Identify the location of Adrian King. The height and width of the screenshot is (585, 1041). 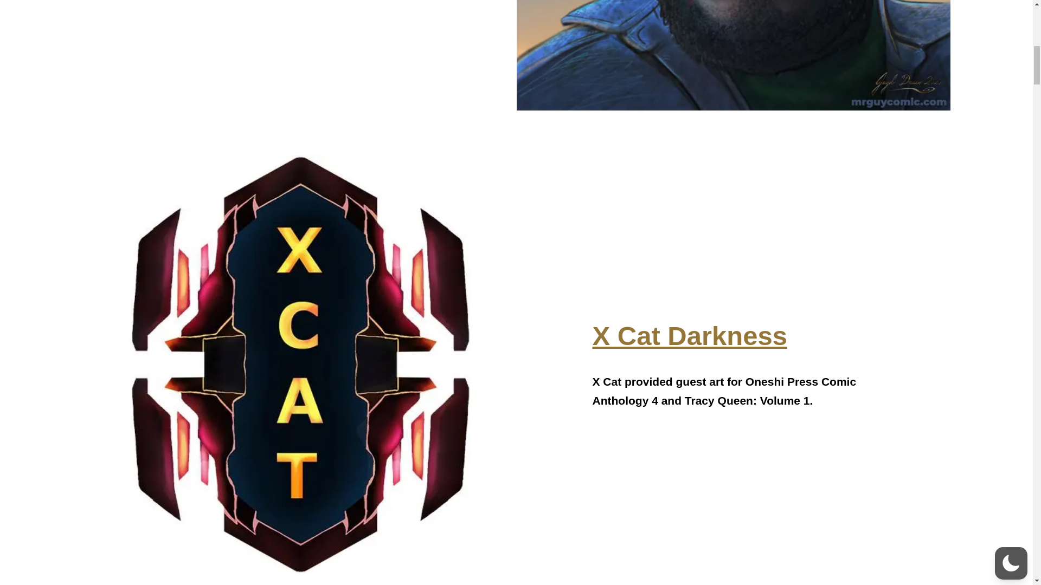
(733, 77).